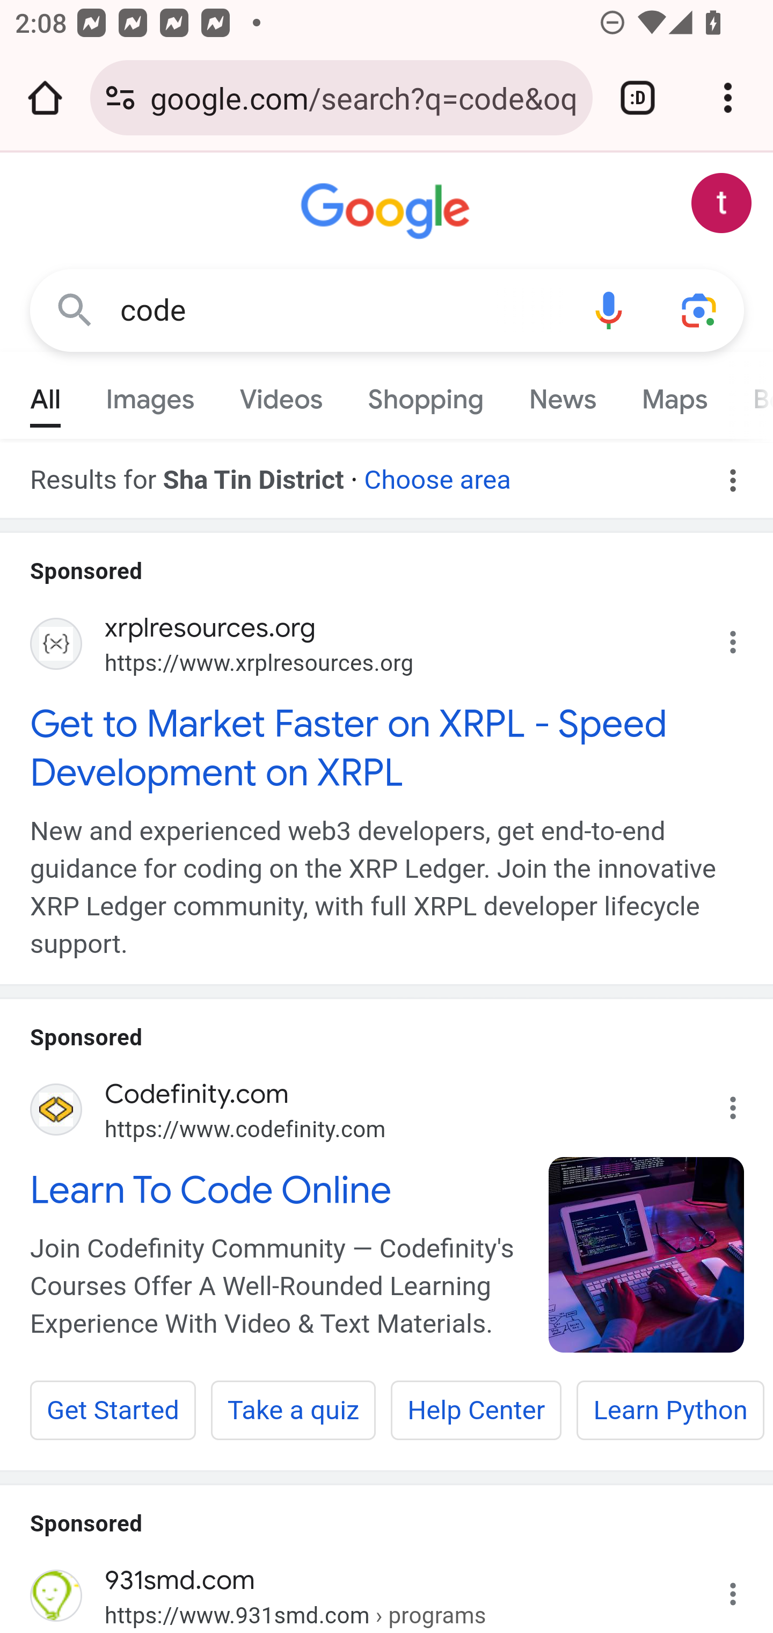 This screenshot has height=1633, width=773. What do you see at coordinates (436, 473) in the screenshot?
I see `Choose area` at bounding box center [436, 473].